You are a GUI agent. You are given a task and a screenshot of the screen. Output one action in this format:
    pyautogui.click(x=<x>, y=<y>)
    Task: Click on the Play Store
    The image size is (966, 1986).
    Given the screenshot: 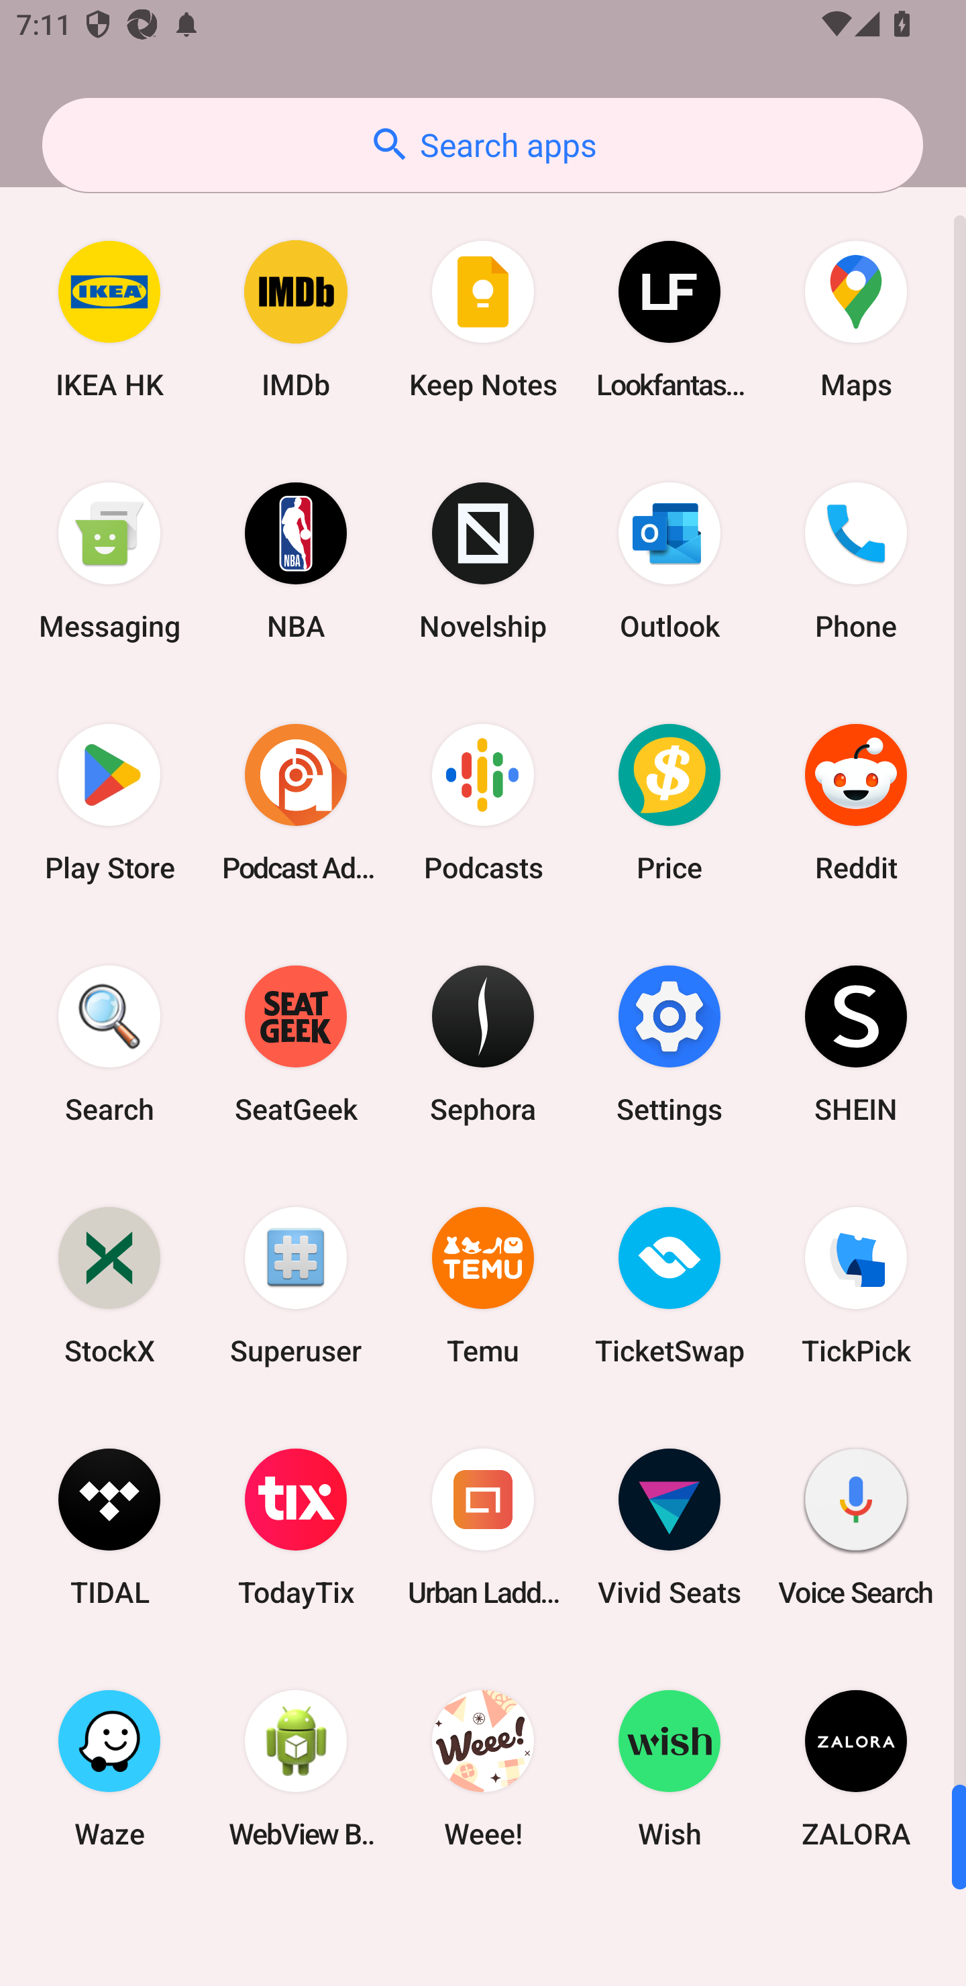 What is the action you would take?
    pyautogui.click(x=109, y=802)
    